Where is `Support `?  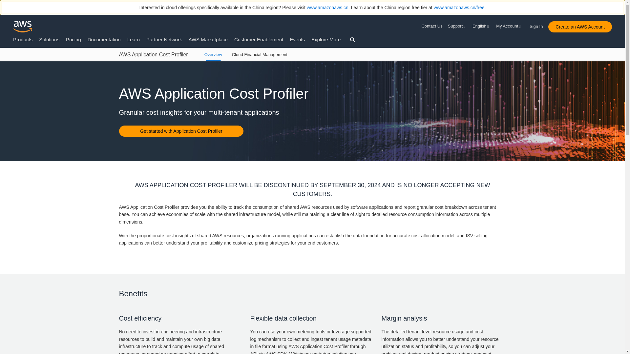
Support  is located at coordinates (457, 26).